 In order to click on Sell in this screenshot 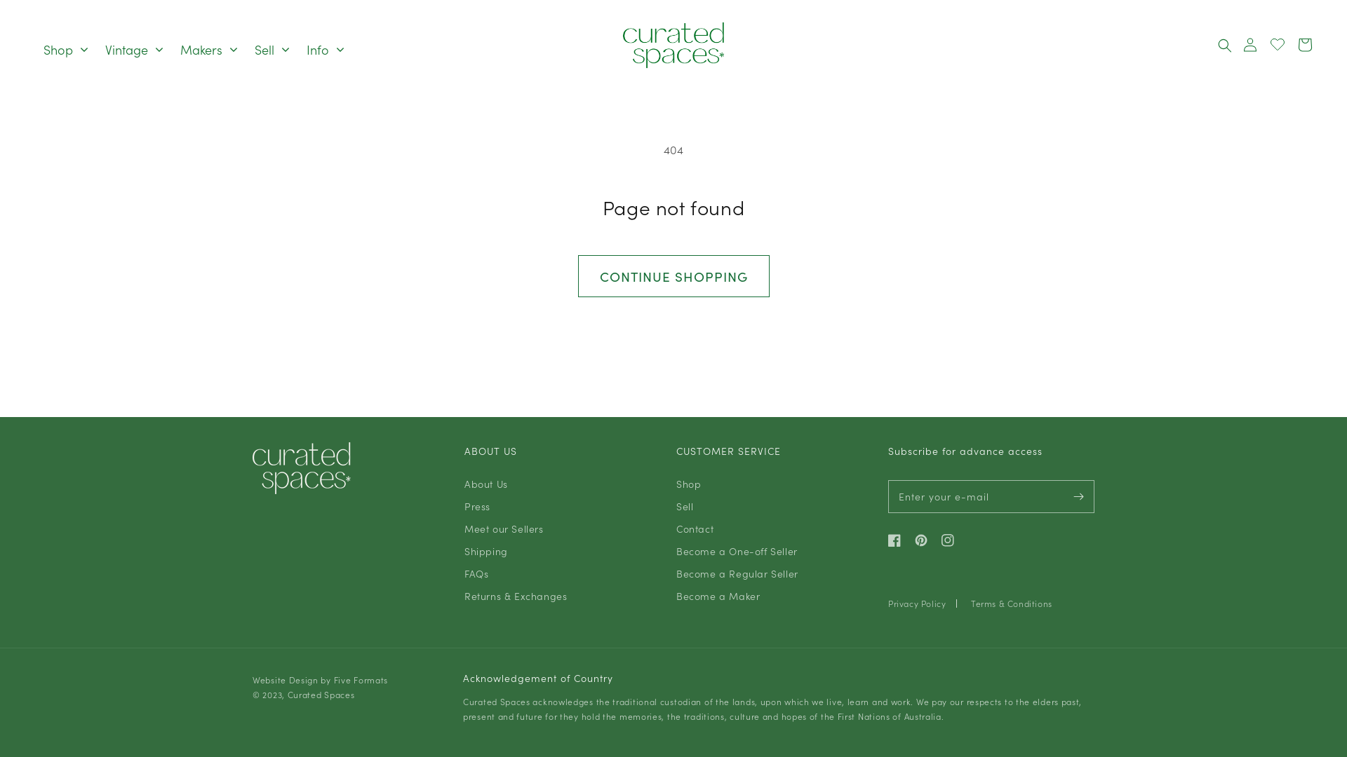, I will do `click(685, 506)`.